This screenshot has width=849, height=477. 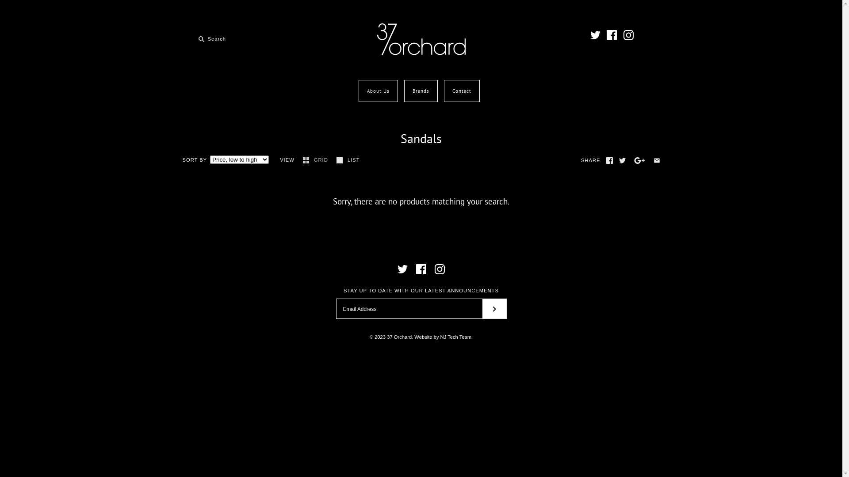 I want to click on Twitter, so click(x=402, y=269).